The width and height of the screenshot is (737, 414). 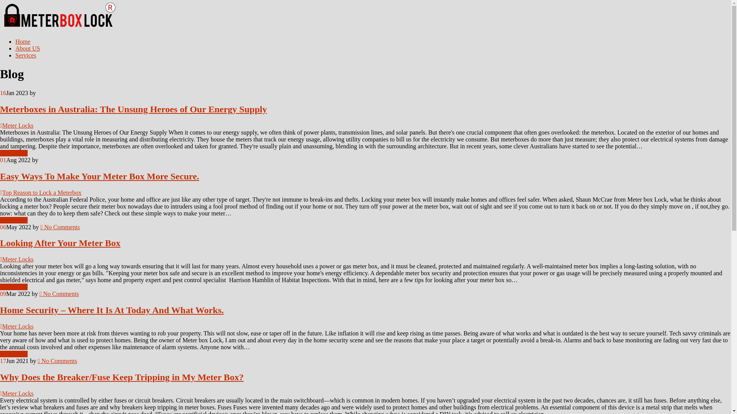 What do you see at coordinates (14, 220) in the screenshot?
I see `Read More` at bounding box center [14, 220].